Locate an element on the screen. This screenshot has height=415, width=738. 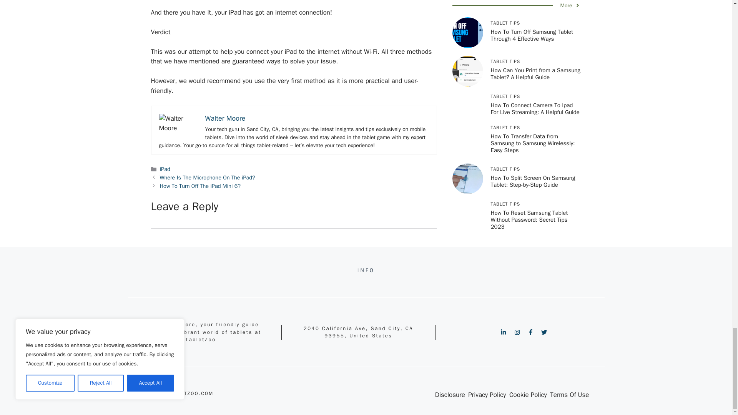
How To Turn Off The iPad Mini 6? is located at coordinates (201, 186).